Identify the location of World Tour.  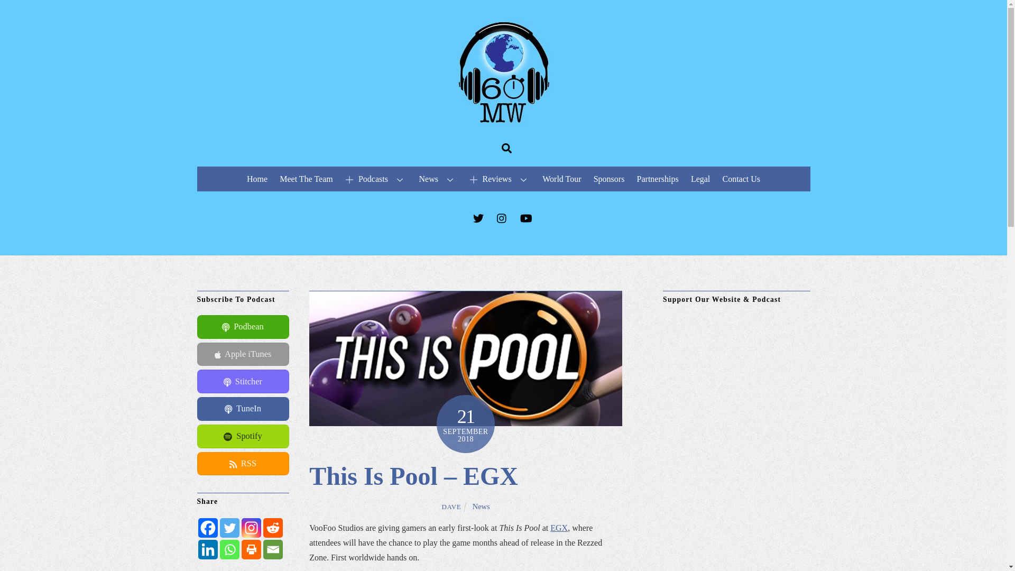
(562, 179).